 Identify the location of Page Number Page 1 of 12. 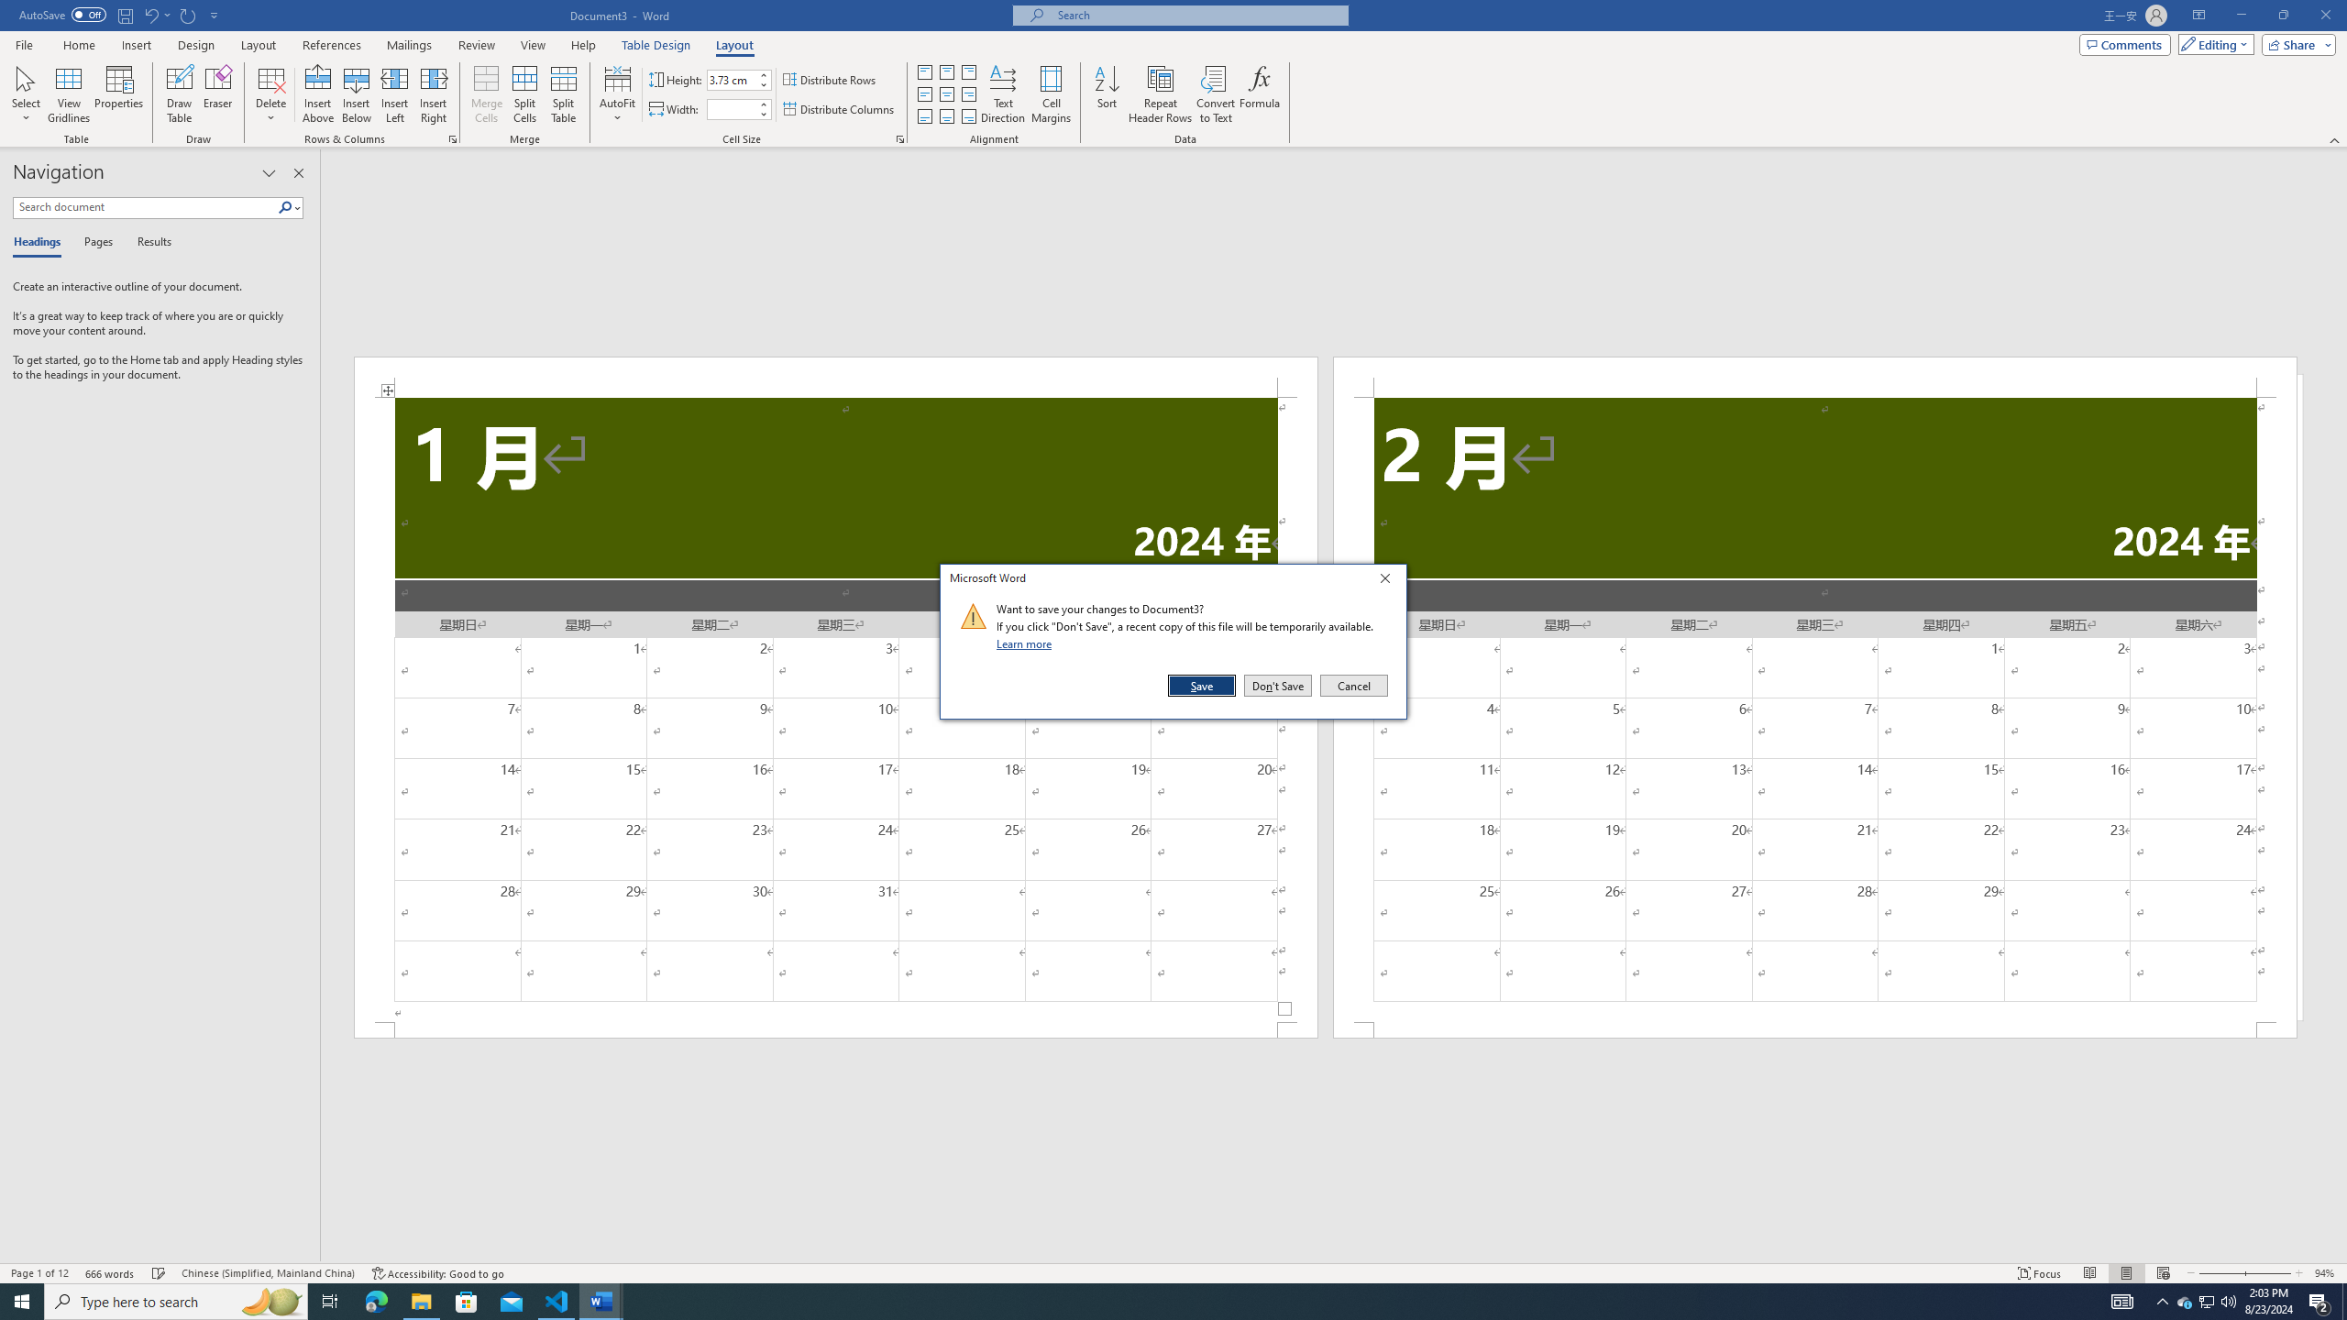
(317, 94).